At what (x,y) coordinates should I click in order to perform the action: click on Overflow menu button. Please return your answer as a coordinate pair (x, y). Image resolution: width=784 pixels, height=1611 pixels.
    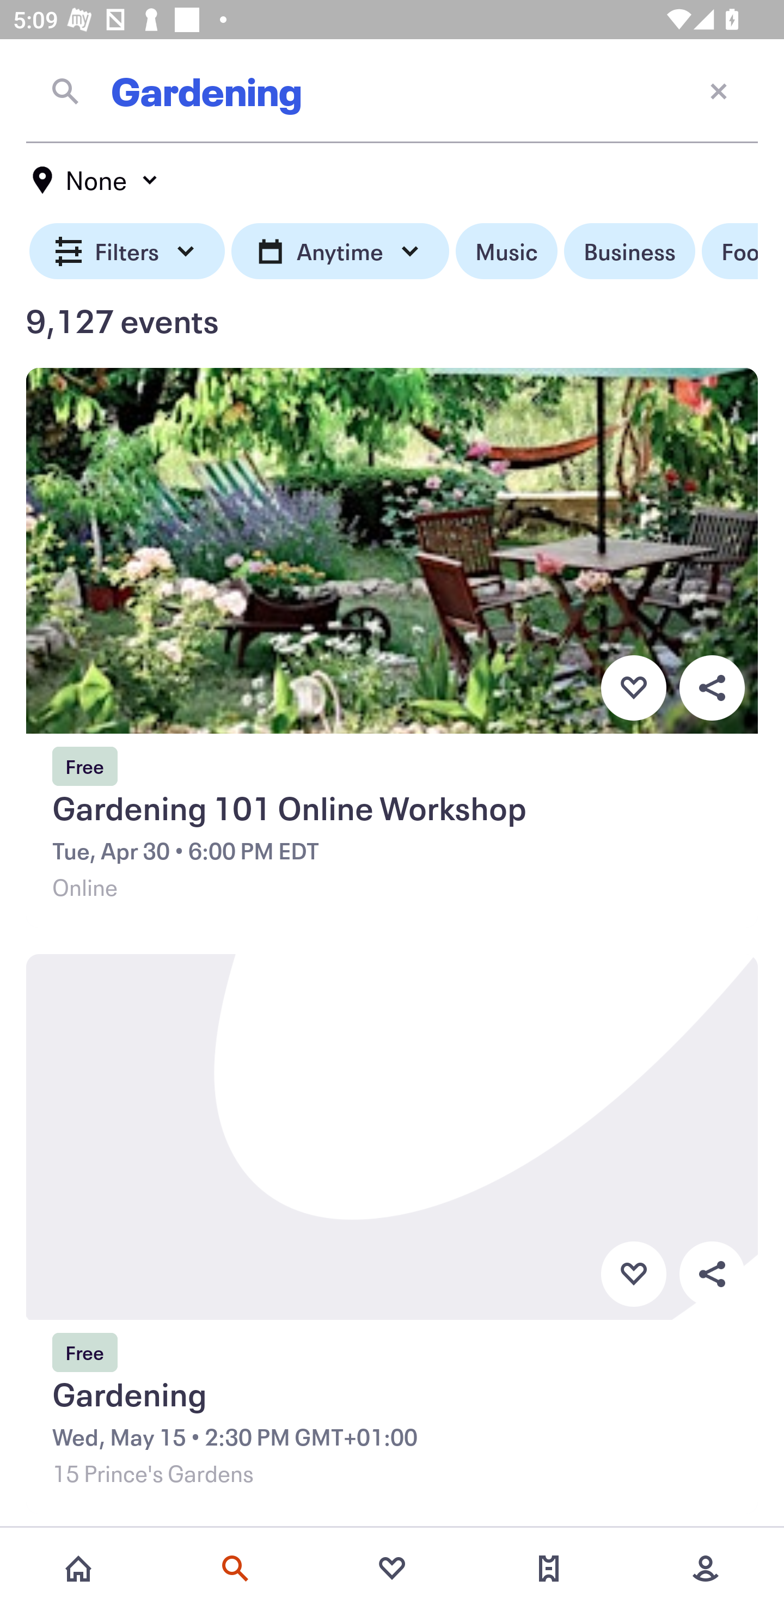
    Looking at the image, I should click on (712, 1274).